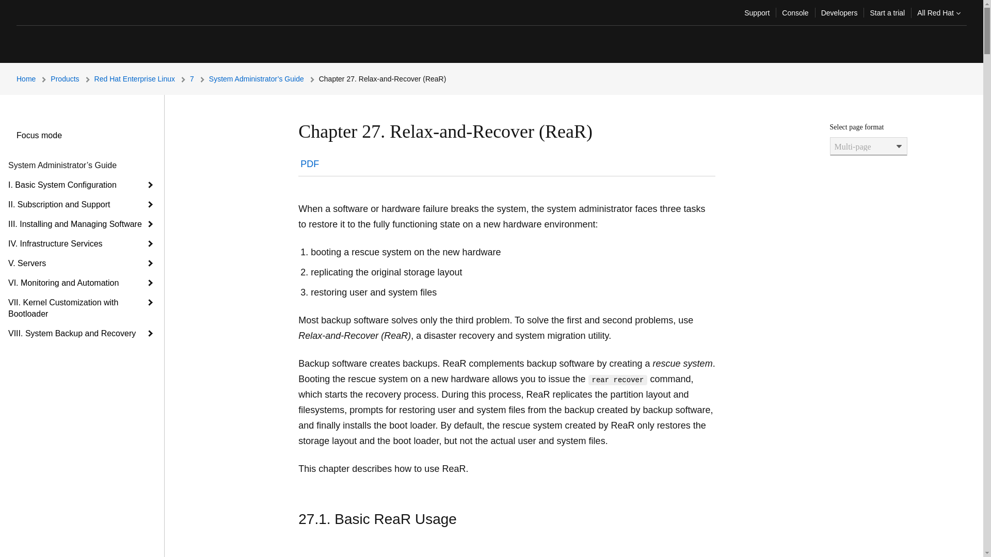 This screenshot has width=991, height=557. I want to click on All Red Hat, so click(938, 12).